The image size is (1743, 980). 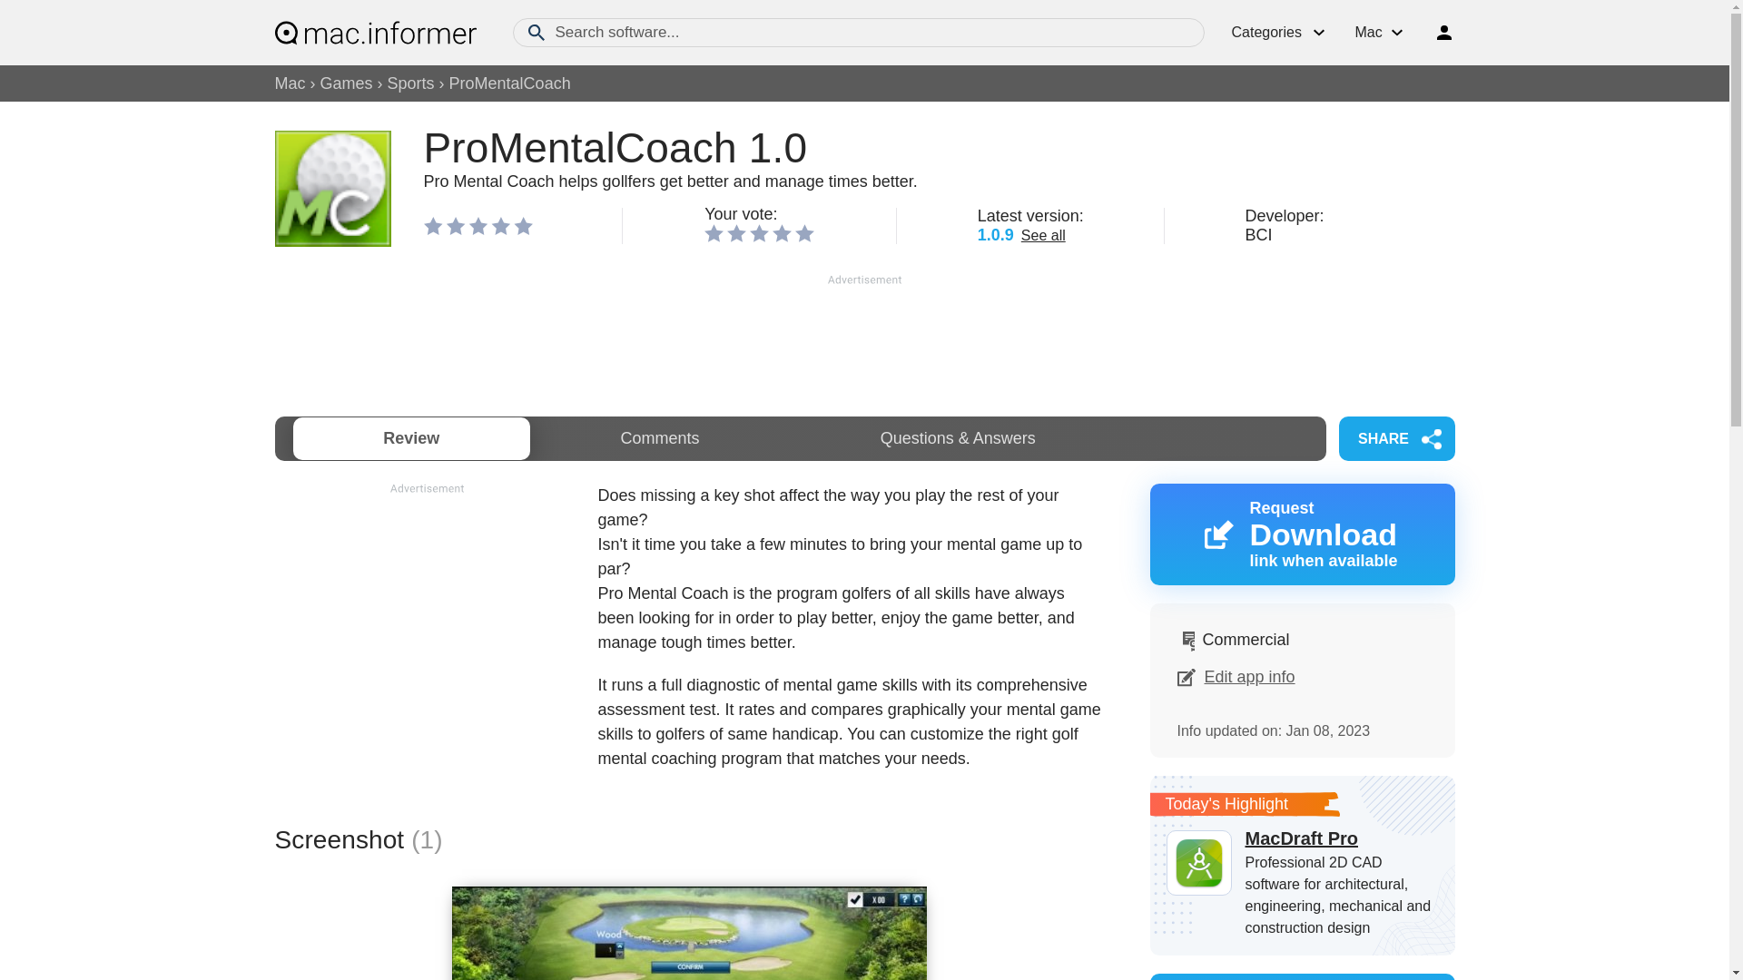 What do you see at coordinates (1396, 438) in the screenshot?
I see `SHARE` at bounding box center [1396, 438].